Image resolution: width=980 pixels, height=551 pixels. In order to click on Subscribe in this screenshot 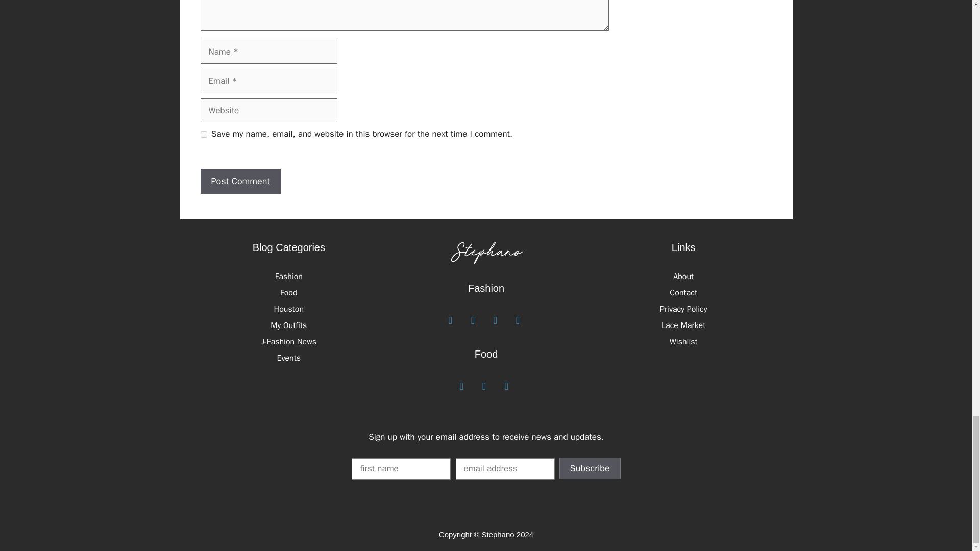, I will do `click(590, 468)`.